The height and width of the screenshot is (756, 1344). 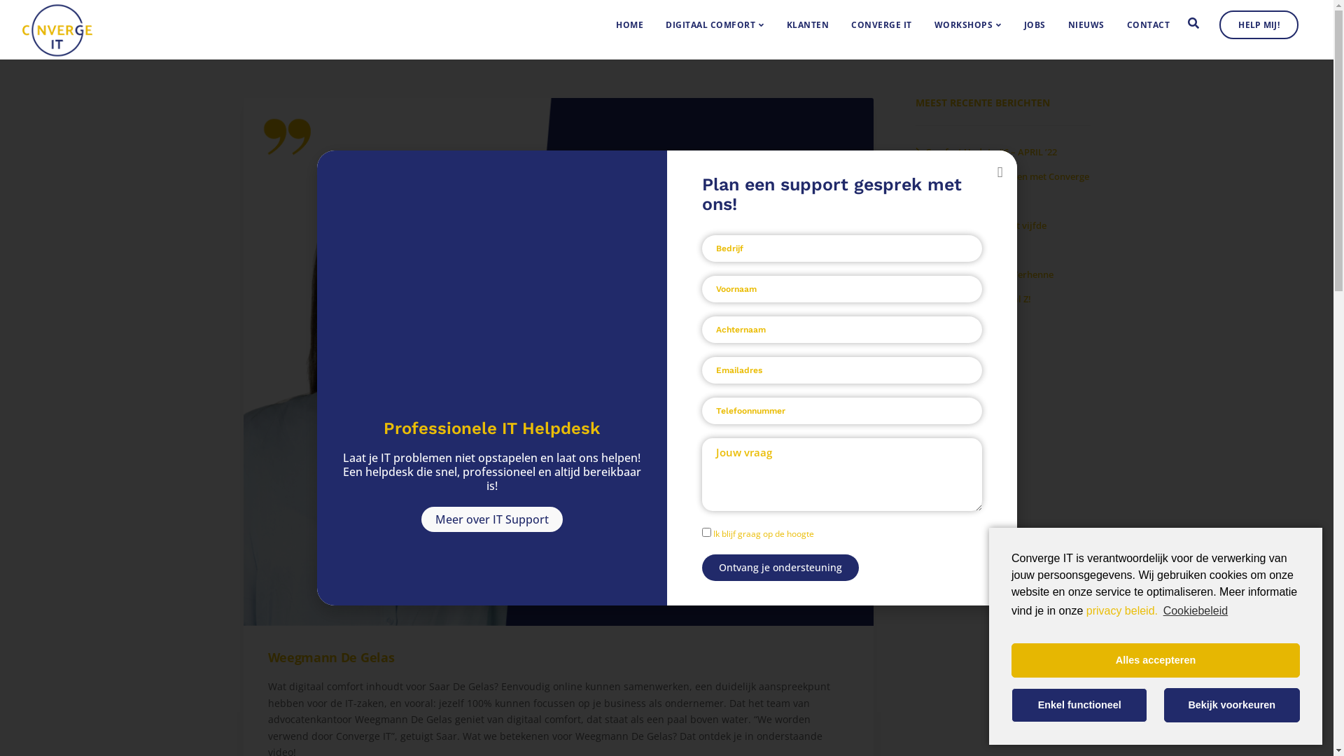 What do you see at coordinates (559, 442) in the screenshot?
I see `ZERO TRUST: VAN THEORIE NAAR DE PRAKTIJK` at bounding box center [559, 442].